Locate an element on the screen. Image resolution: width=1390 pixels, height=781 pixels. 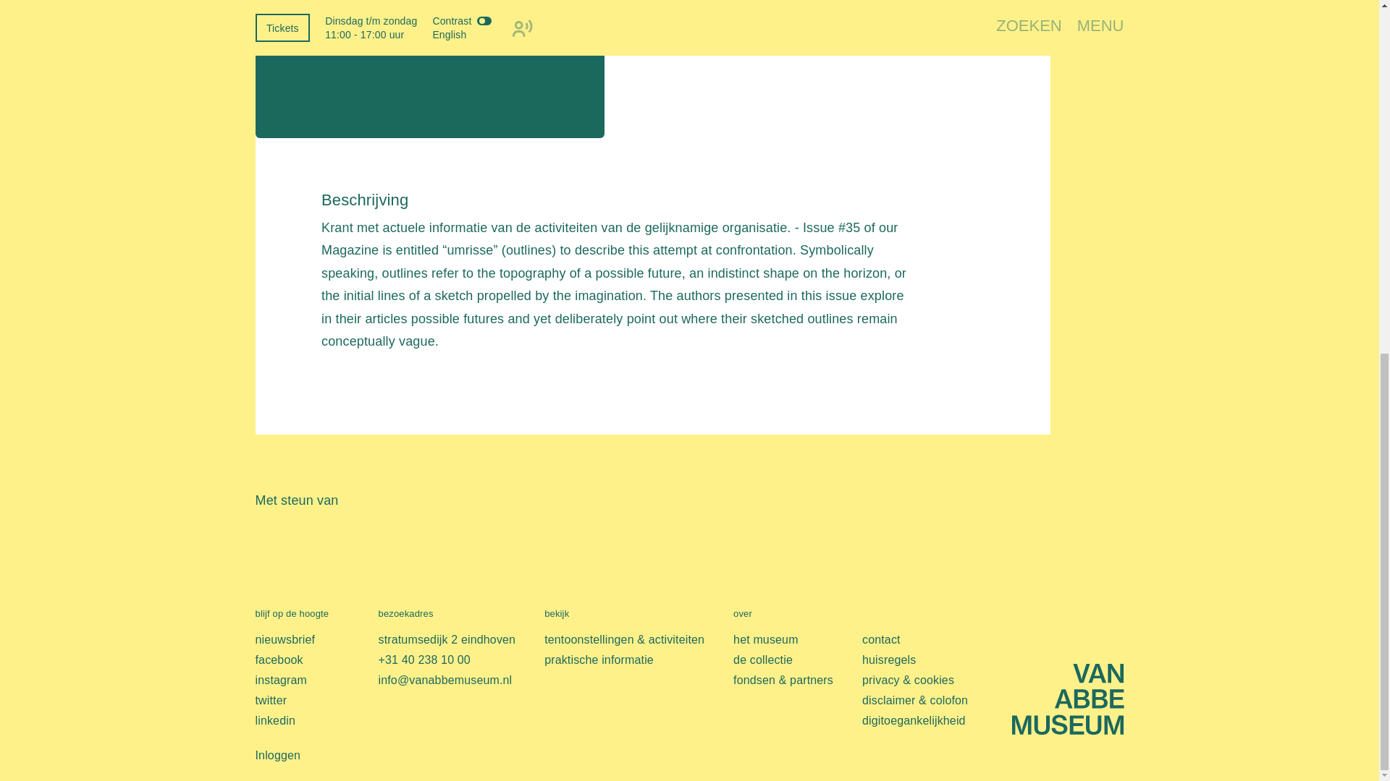
de collectie is located at coordinates (763, 660).